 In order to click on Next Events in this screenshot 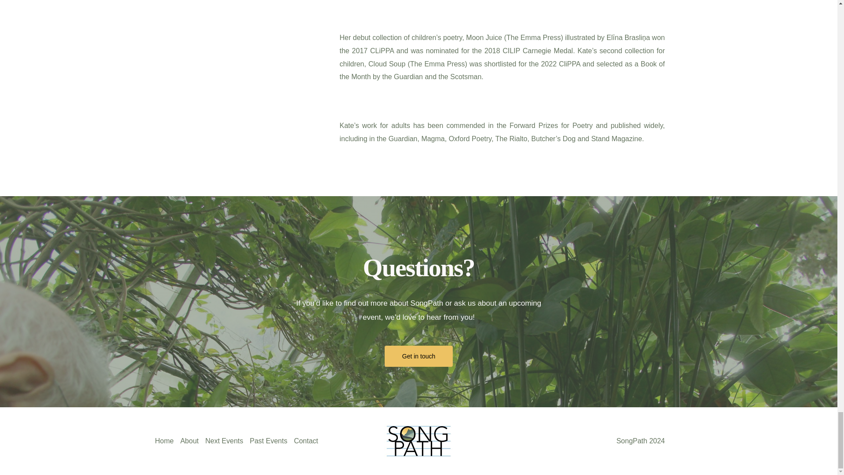, I will do `click(227, 441)`.